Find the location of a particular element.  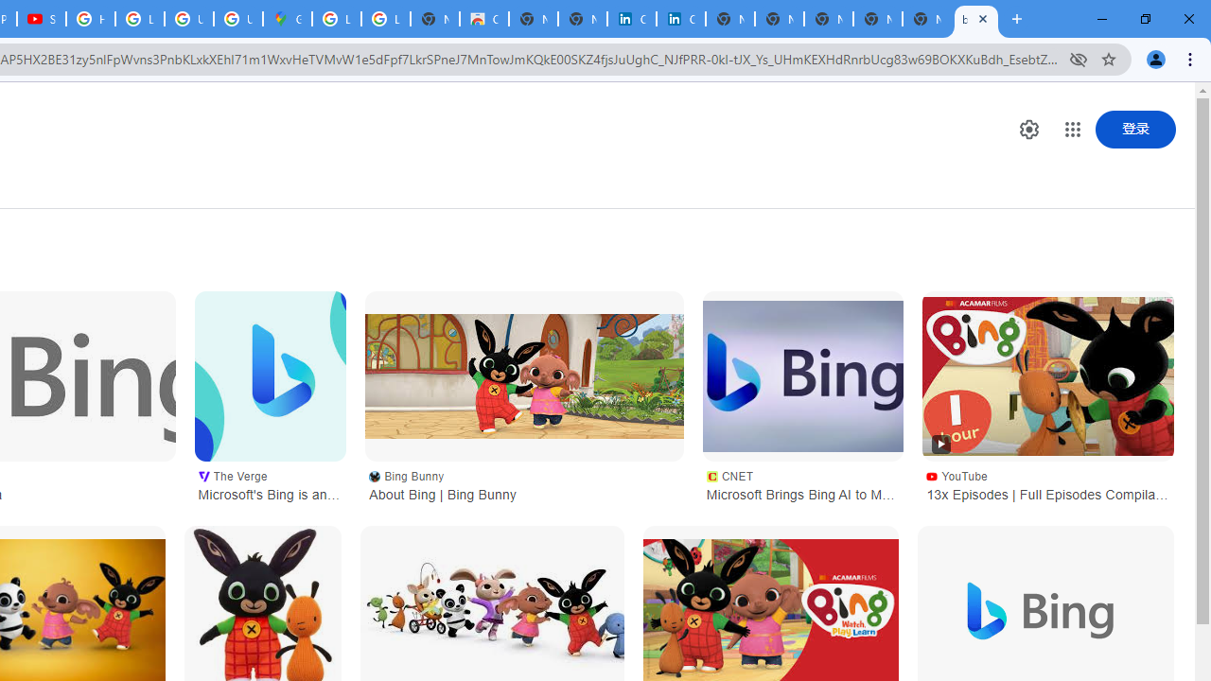

Microsoft Brings Bing AI to More Browsers - CNET is located at coordinates (803, 376).